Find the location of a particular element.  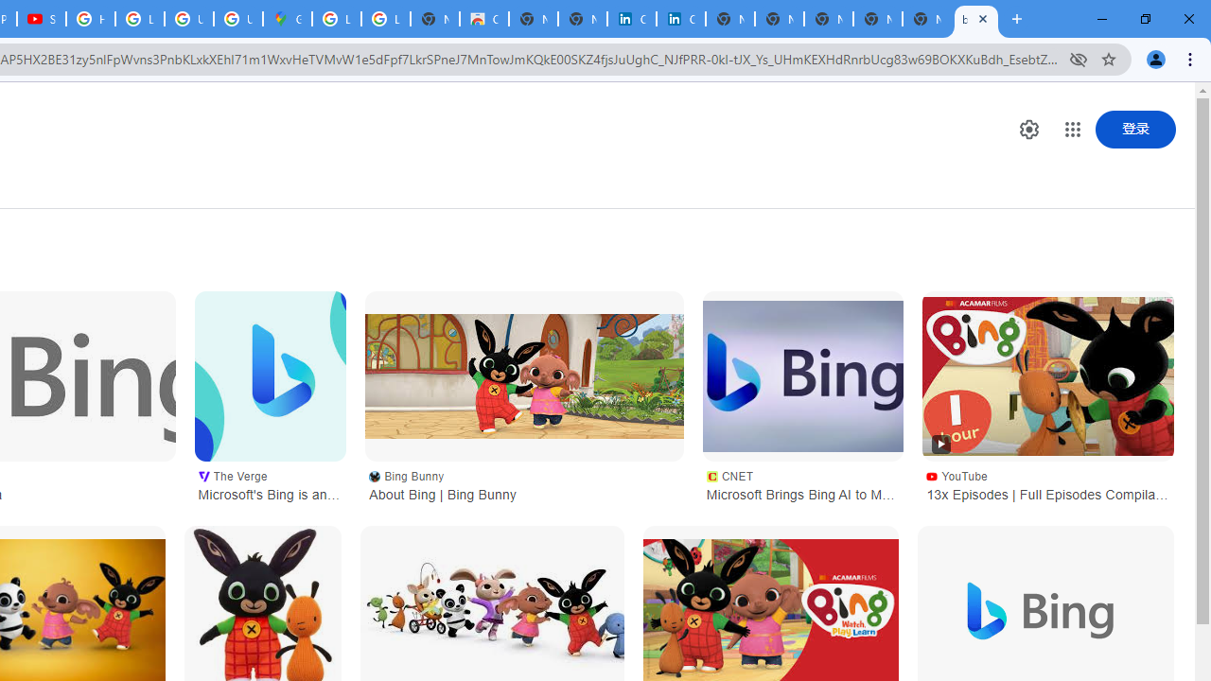

Microsoft Brings Bing AI to More Browsers - CNET is located at coordinates (803, 376).